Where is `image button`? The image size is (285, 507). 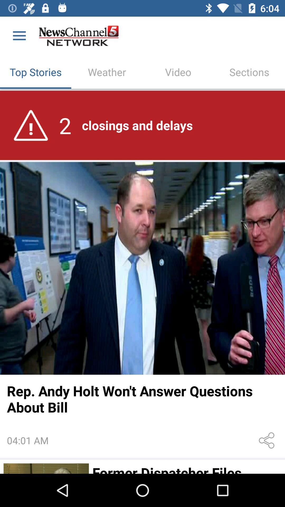
image button is located at coordinates (142, 268).